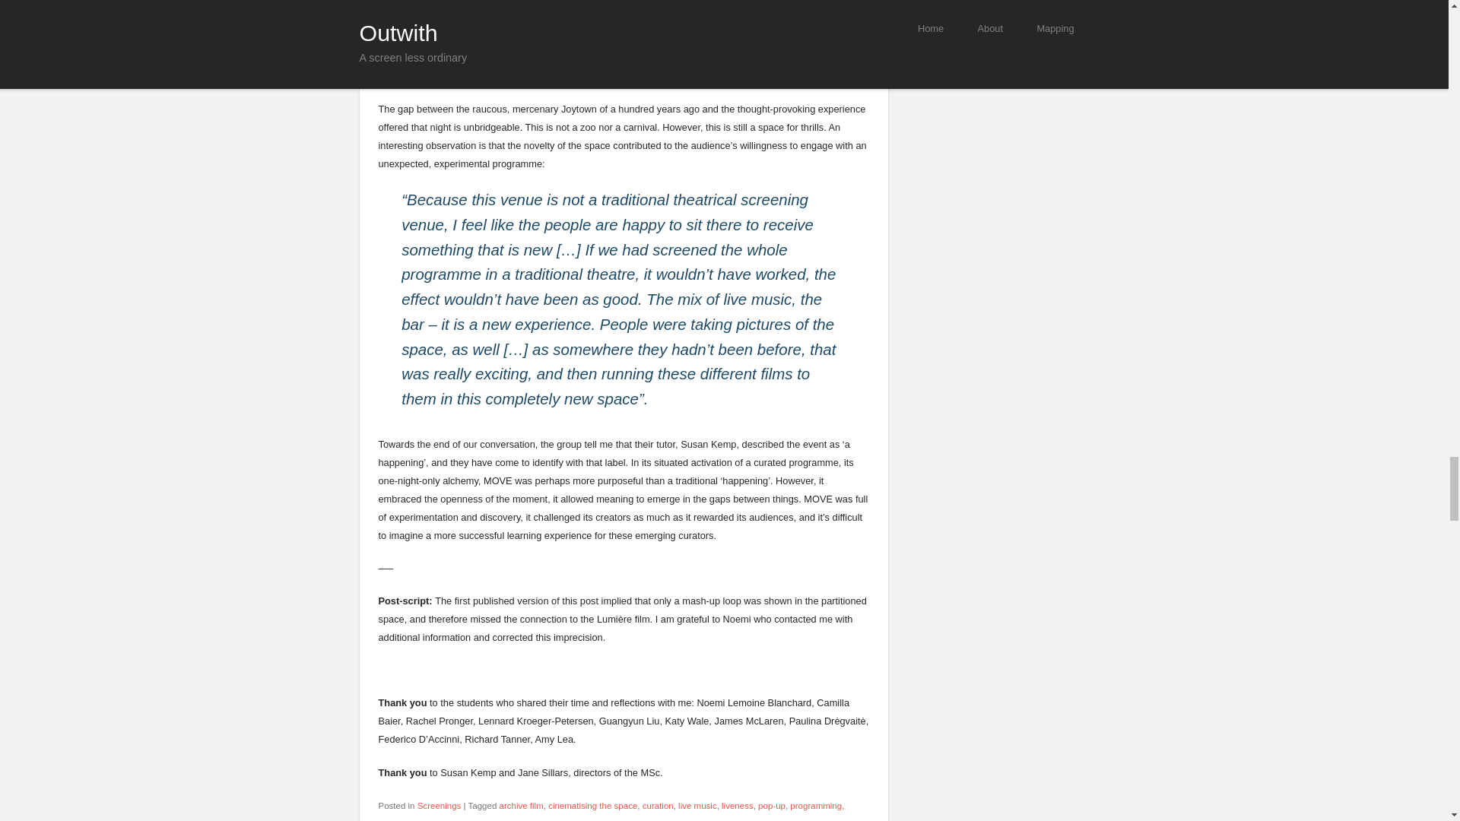 The width and height of the screenshot is (1460, 821). What do you see at coordinates (440, 806) in the screenshot?
I see `Screenings` at bounding box center [440, 806].